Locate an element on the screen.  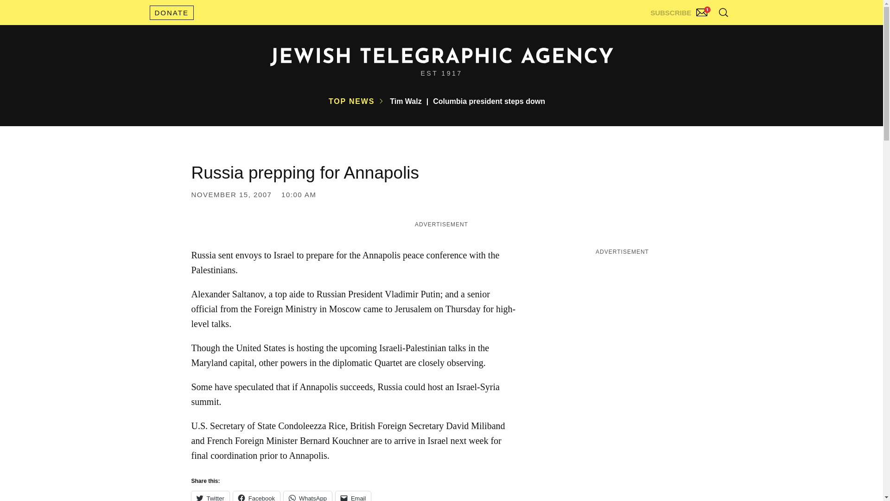
Search is located at coordinates (700, 32).